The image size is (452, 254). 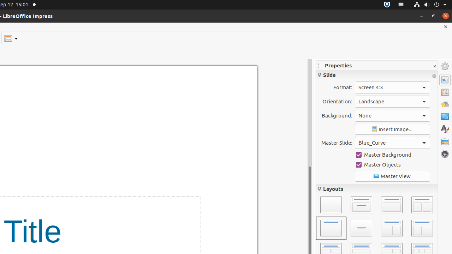 What do you see at coordinates (431, 240) in the screenshot?
I see `Move Up` at bounding box center [431, 240].